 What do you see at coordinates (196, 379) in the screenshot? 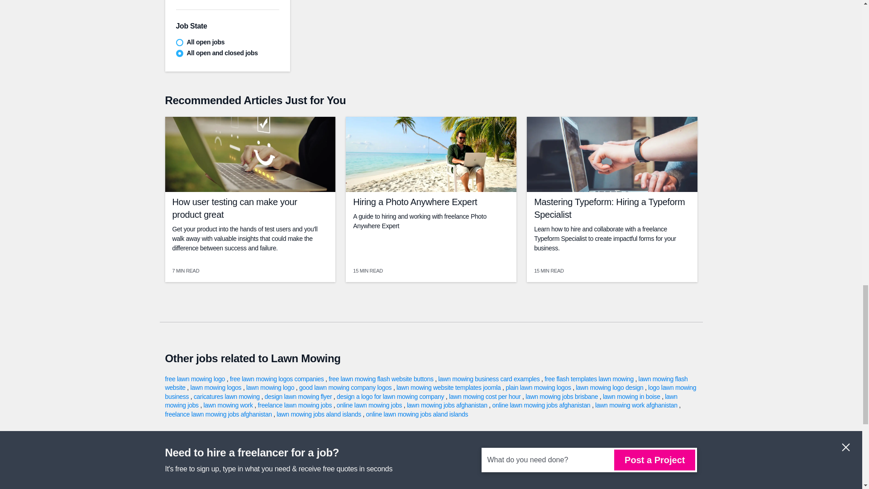
I see `free lawn mowing logo` at bounding box center [196, 379].